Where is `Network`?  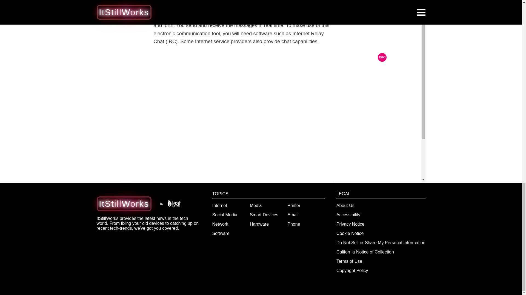
Network is located at coordinates (220, 224).